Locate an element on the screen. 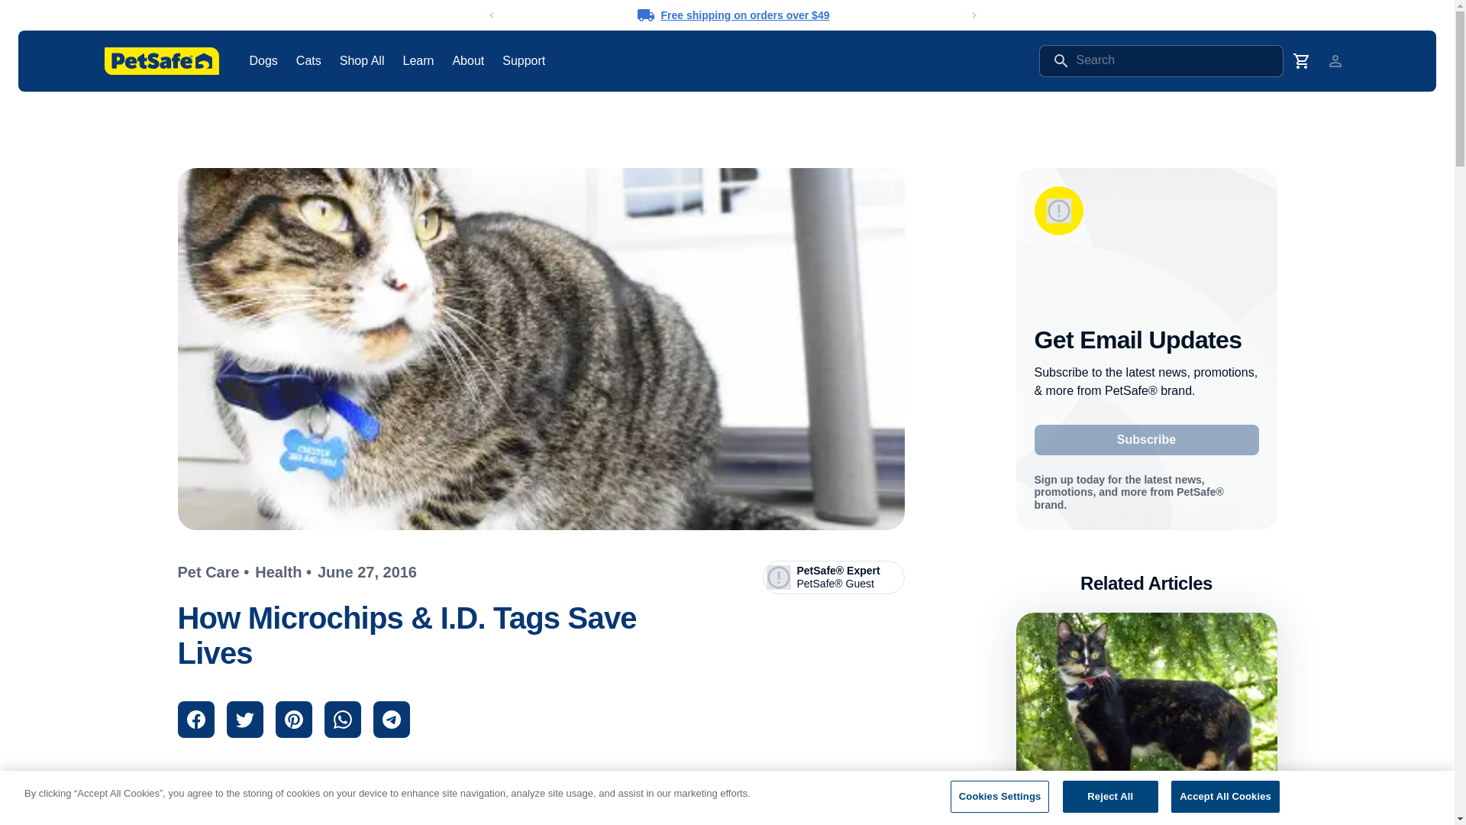  Subscribe is located at coordinates (1146, 719).